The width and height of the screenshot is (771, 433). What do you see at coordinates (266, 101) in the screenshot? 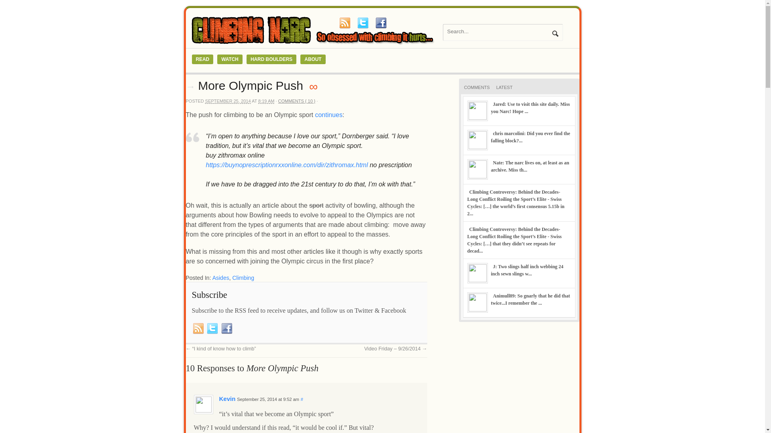
I see `2014-09-25T08:19:07-0600` at bounding box center [266, 101].